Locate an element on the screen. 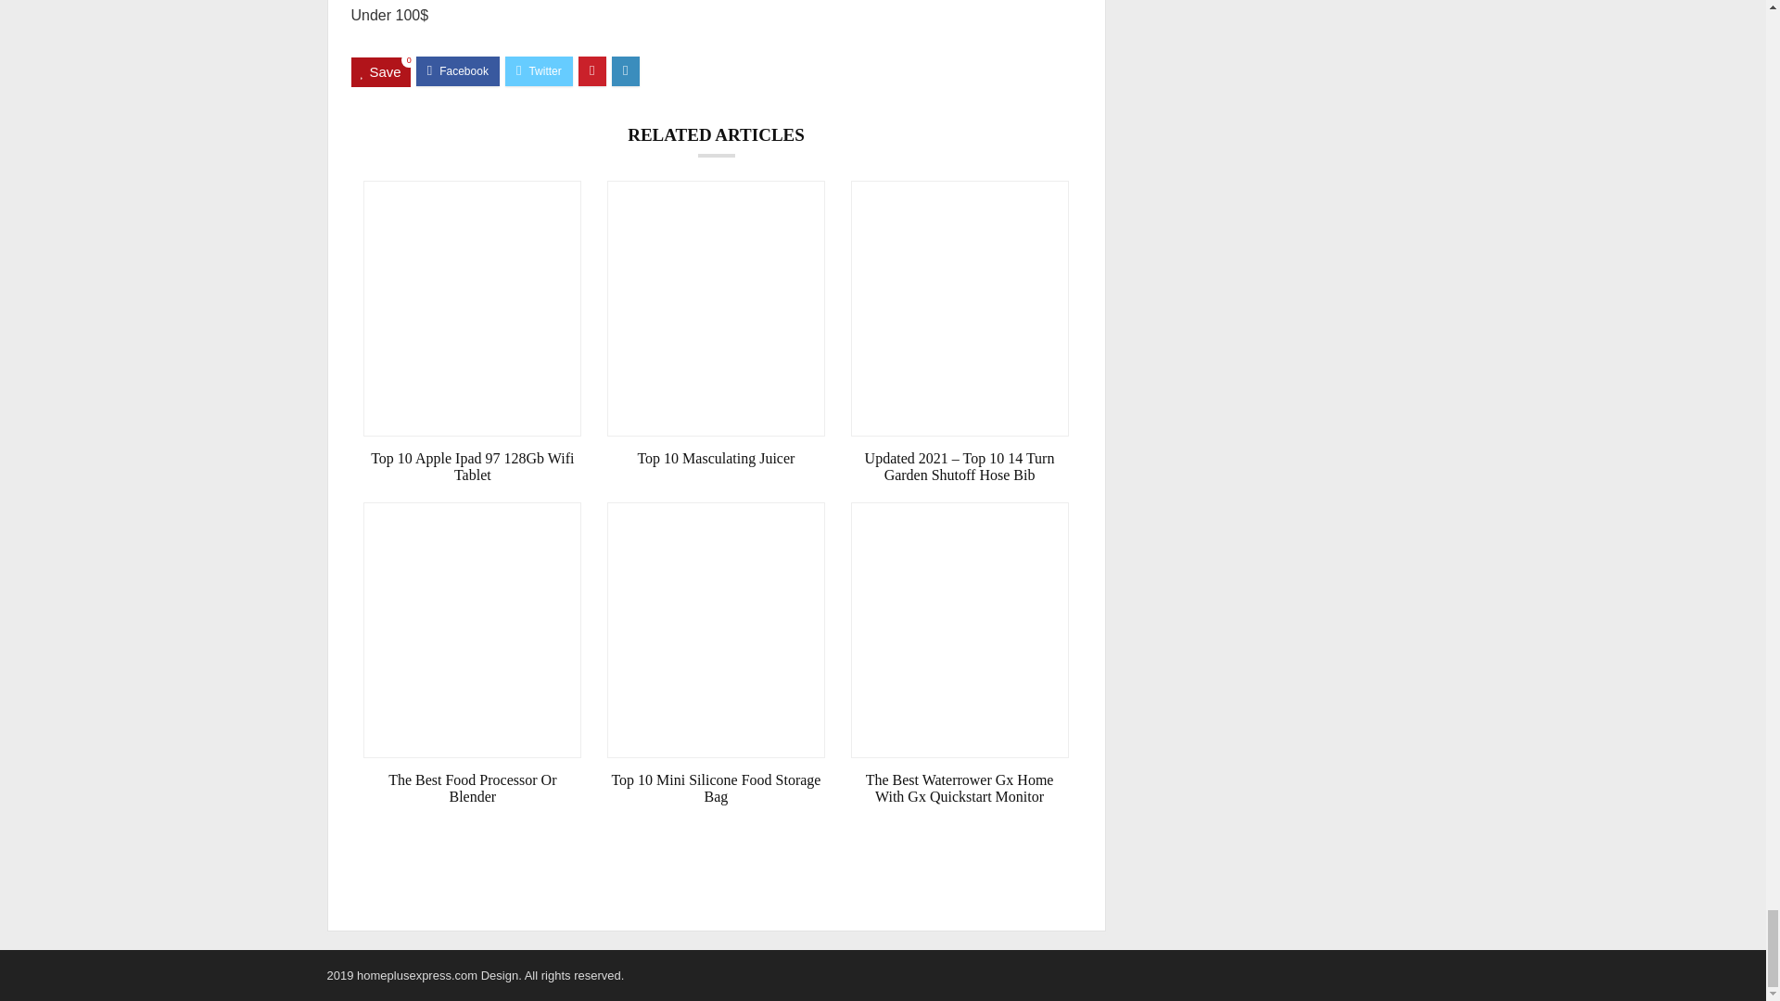 The height and width of the screenshot is (1001, 1780). The Best Food Processor Or Blender is located at coordinates (472, 788).